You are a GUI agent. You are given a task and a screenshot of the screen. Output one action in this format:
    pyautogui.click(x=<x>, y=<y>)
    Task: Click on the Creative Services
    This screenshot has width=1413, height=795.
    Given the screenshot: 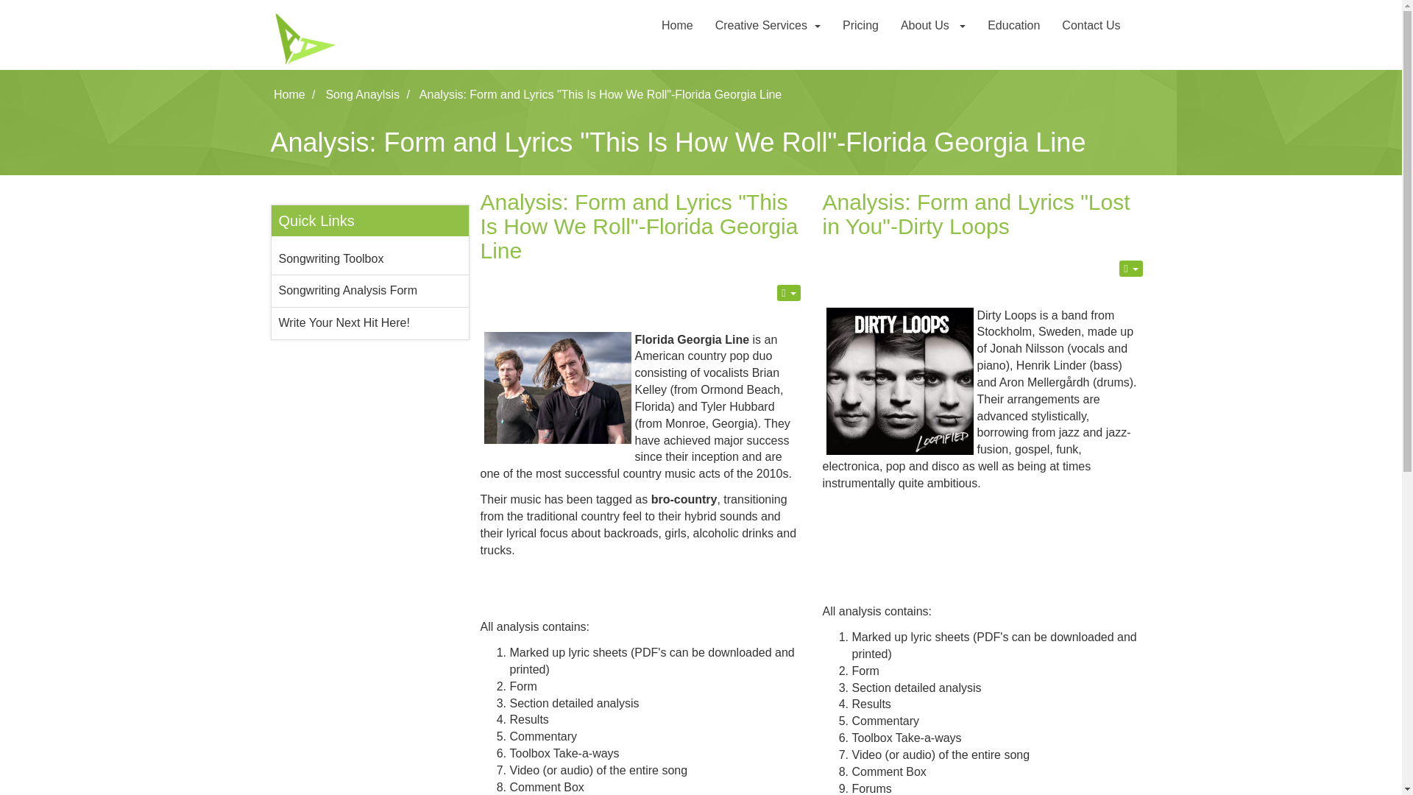 What is the action you would take?
    pyautogui.click(x=768, y=25)
    